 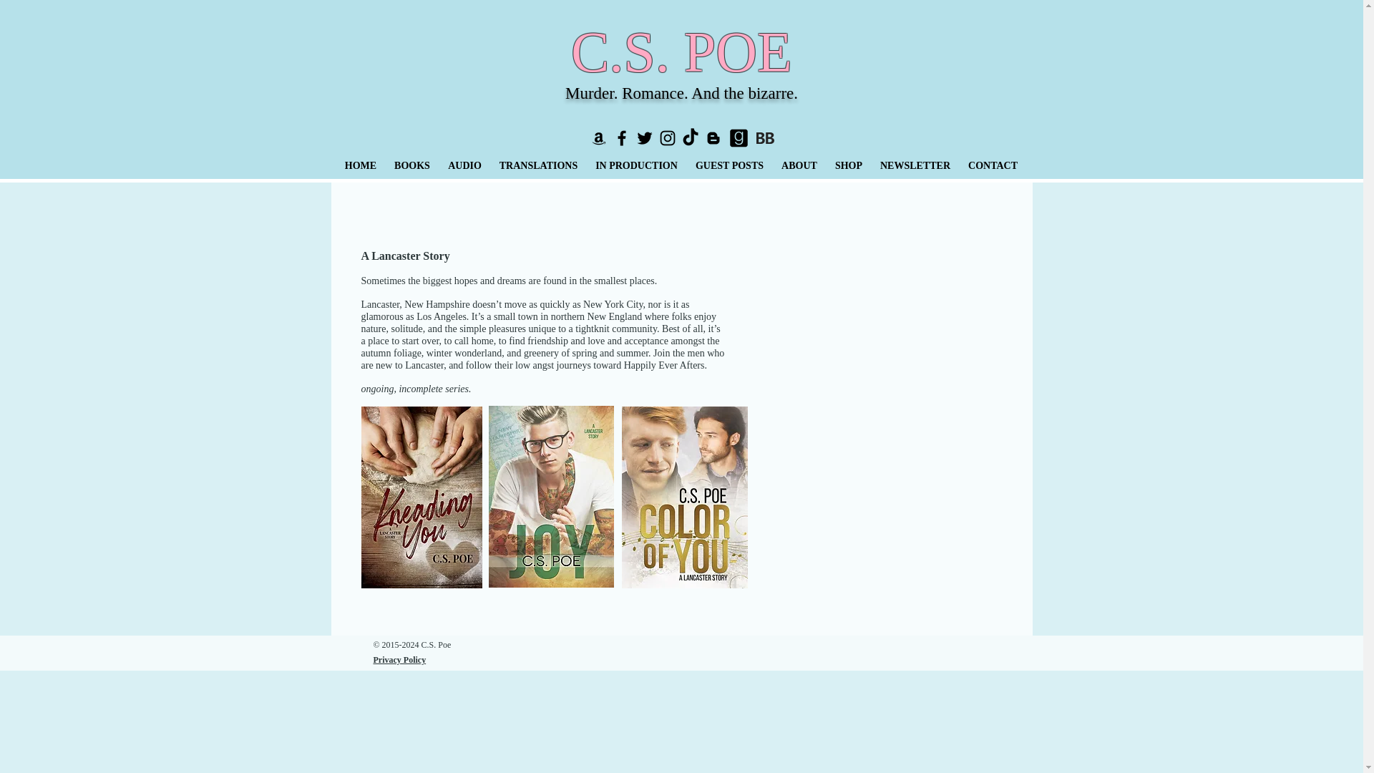 I want to click on AUDIO, so click(x=465, y=166).